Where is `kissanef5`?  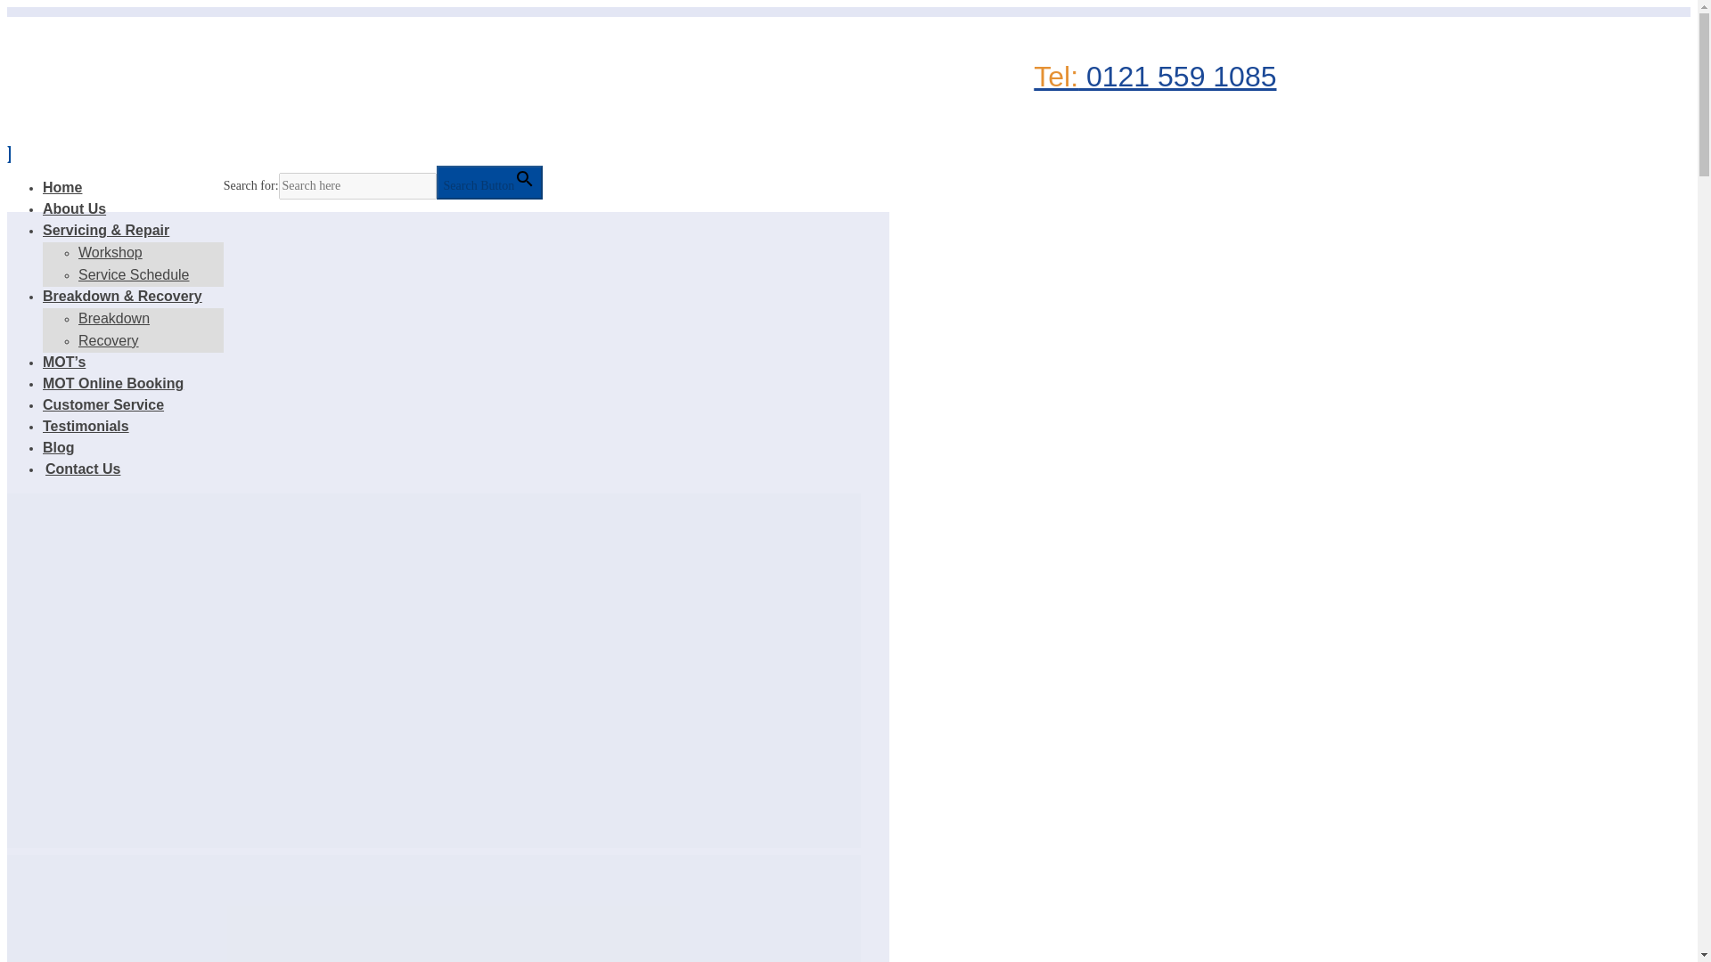
kissanef5 is located at coordinates (433, 909).